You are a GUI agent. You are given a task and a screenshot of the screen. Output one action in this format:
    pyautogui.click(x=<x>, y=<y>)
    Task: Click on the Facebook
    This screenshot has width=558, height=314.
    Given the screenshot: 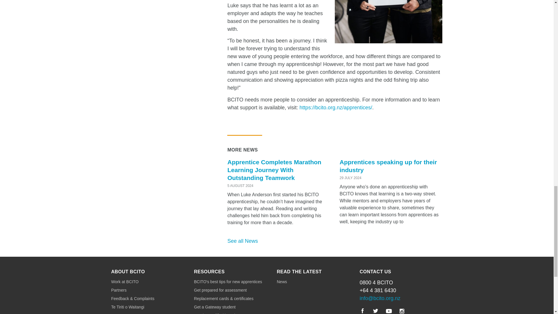 What is the action you would take?
    pyautogui.click(x=363, y=311)
    